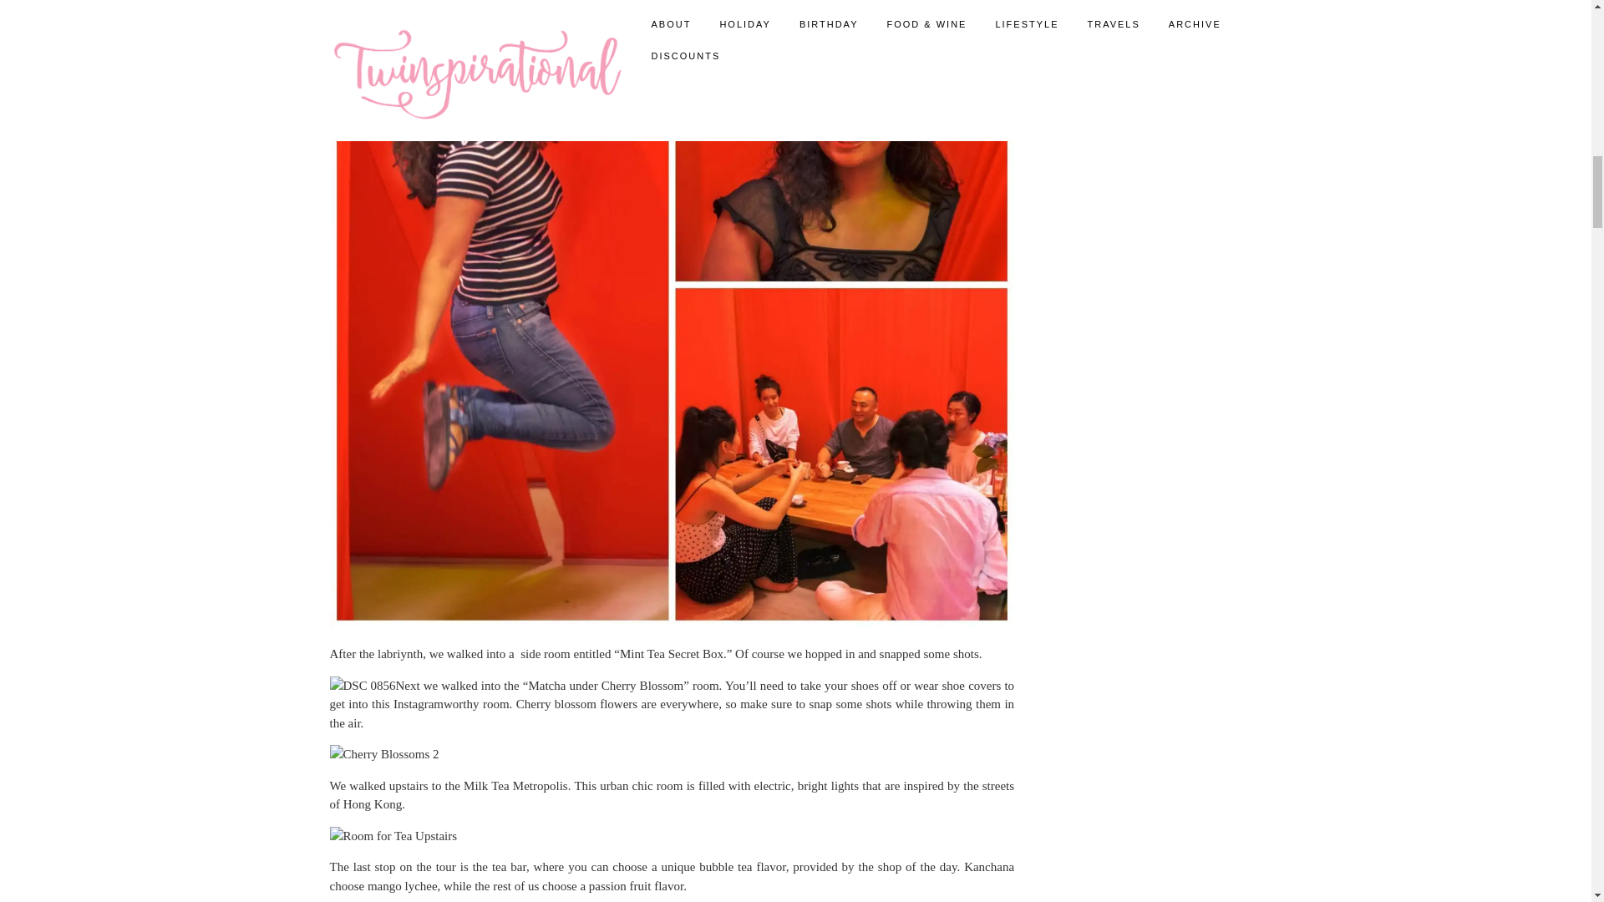 This screenshot has width=1604, height=902. Describe the element at coordinates (383, 754) in the screenshot. I see `Room For Tea` at that location.